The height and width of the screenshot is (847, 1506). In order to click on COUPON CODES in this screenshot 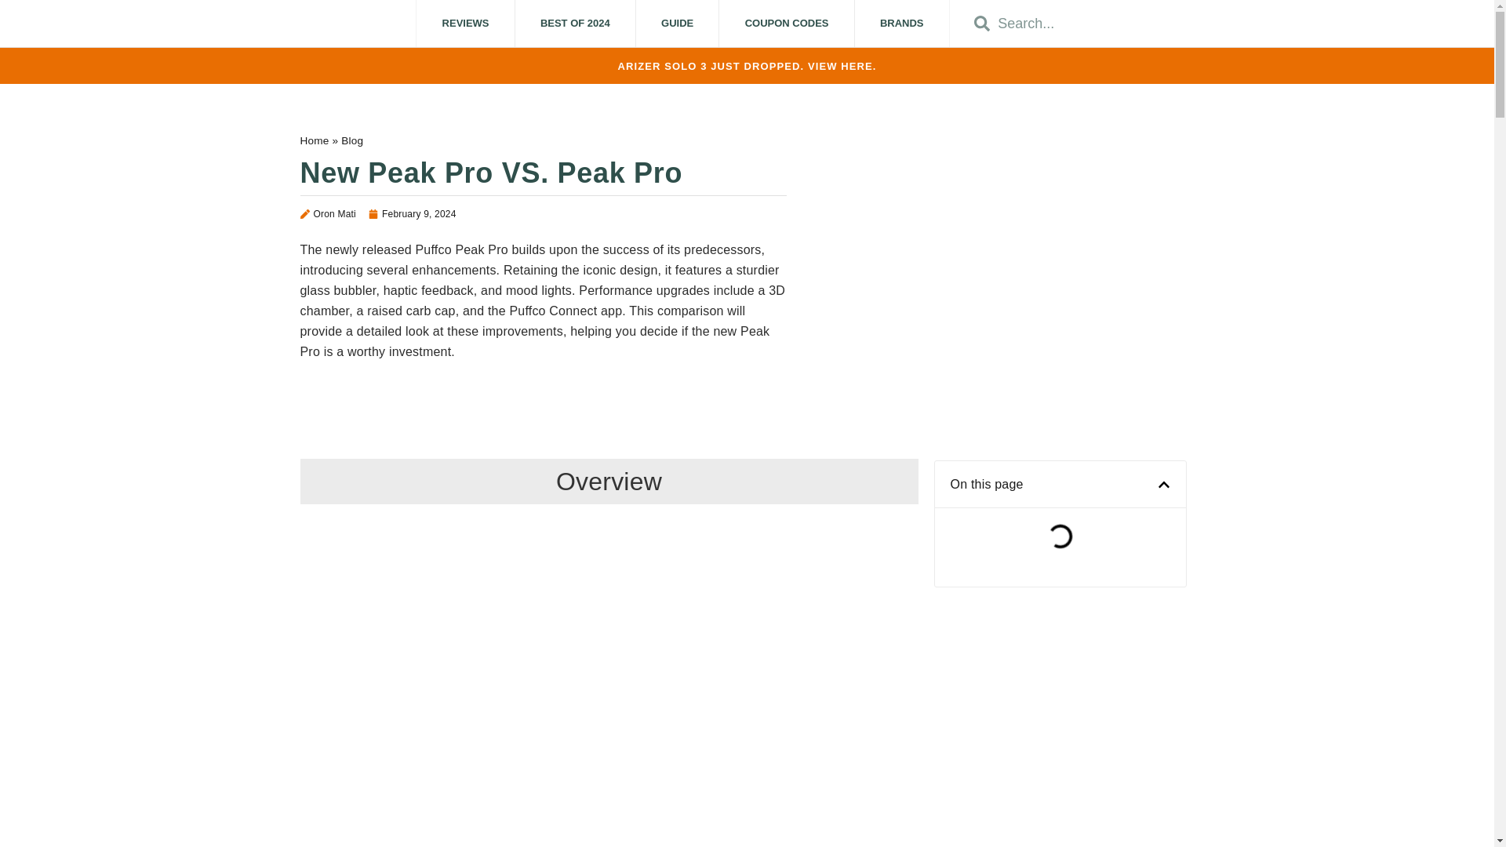, I will do `click(786, 24)`.